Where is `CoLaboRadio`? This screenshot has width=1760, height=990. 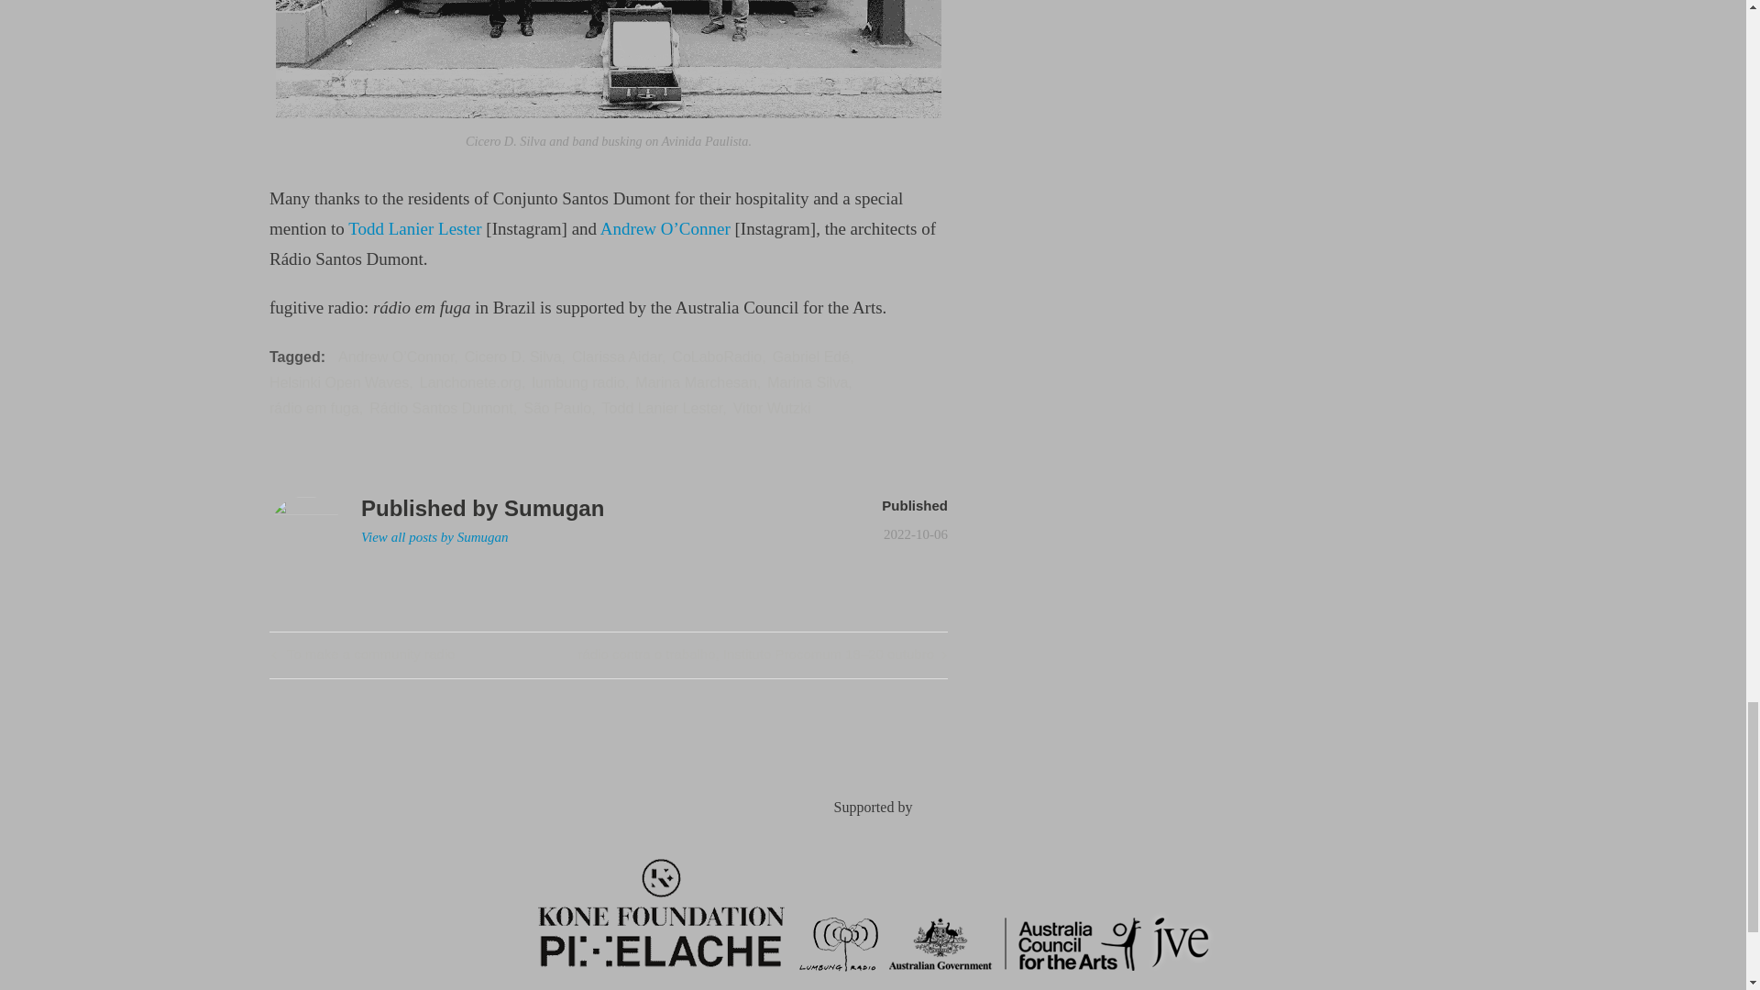 CoLaboRadio is located at coordinates (414, 228).